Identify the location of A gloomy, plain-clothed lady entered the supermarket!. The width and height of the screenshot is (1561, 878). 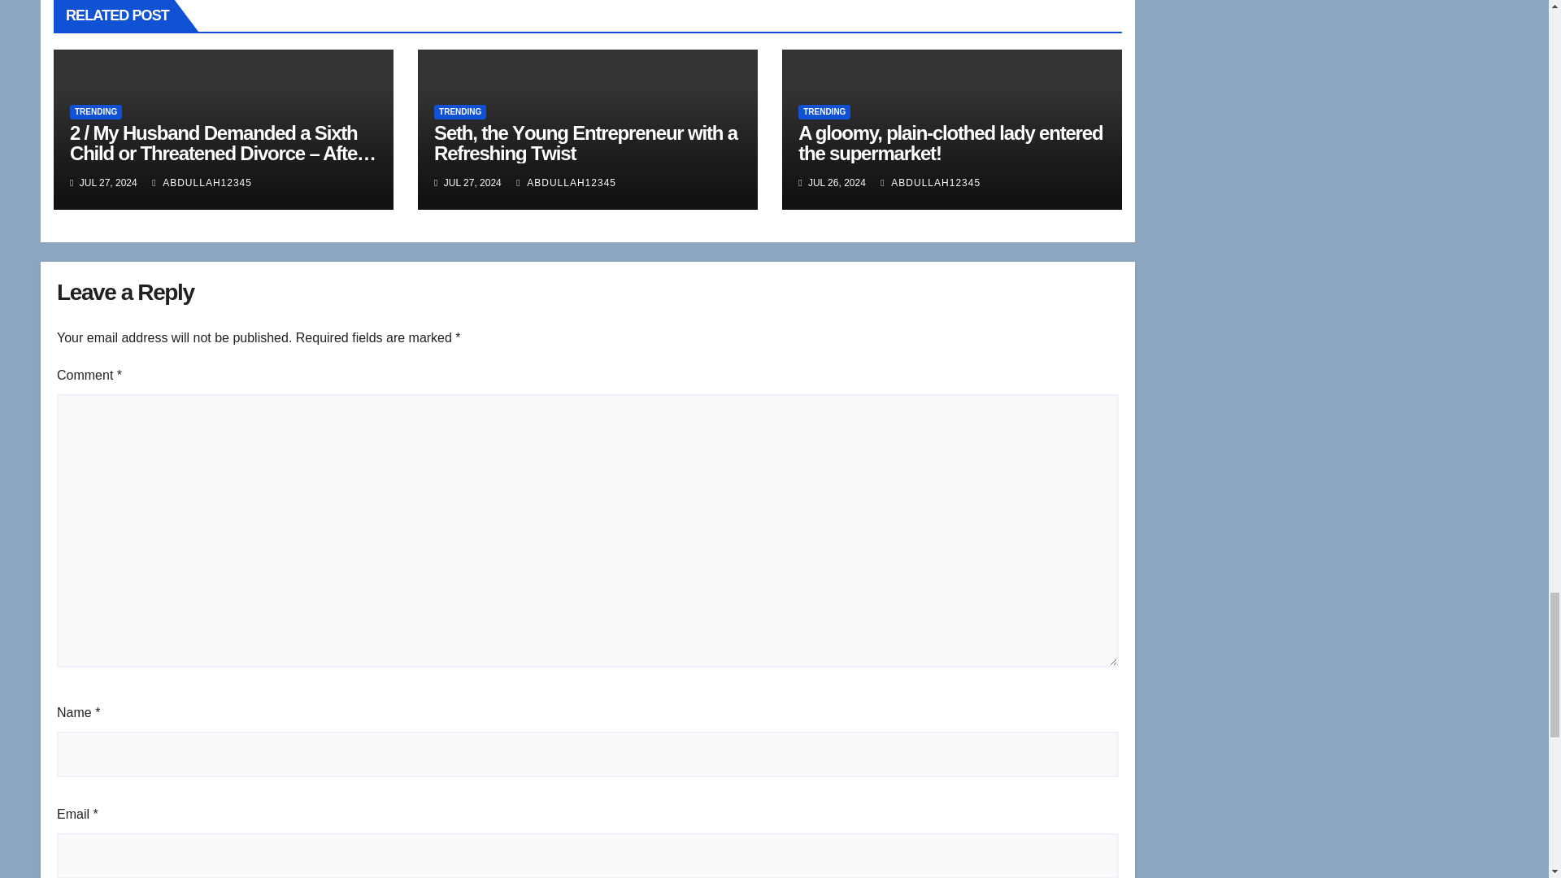
(950, 143).